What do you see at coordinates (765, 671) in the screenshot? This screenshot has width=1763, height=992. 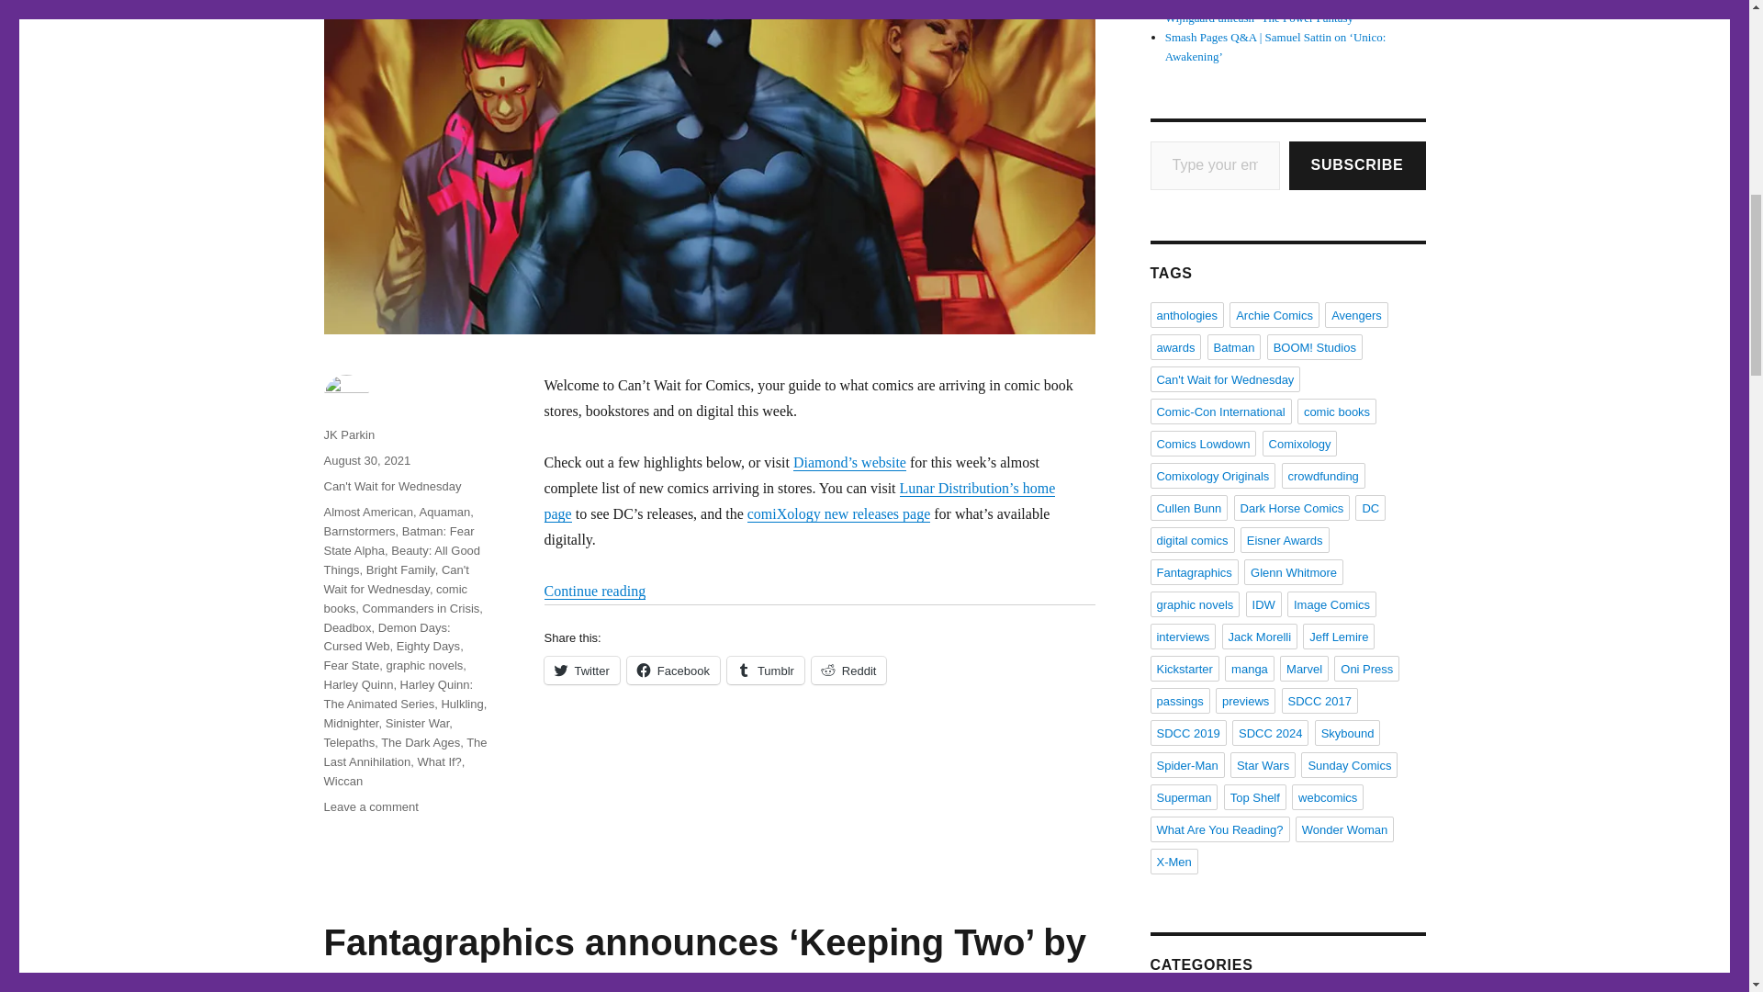 I see `Click to share on Tumblr` at bounding box center [765, 671].